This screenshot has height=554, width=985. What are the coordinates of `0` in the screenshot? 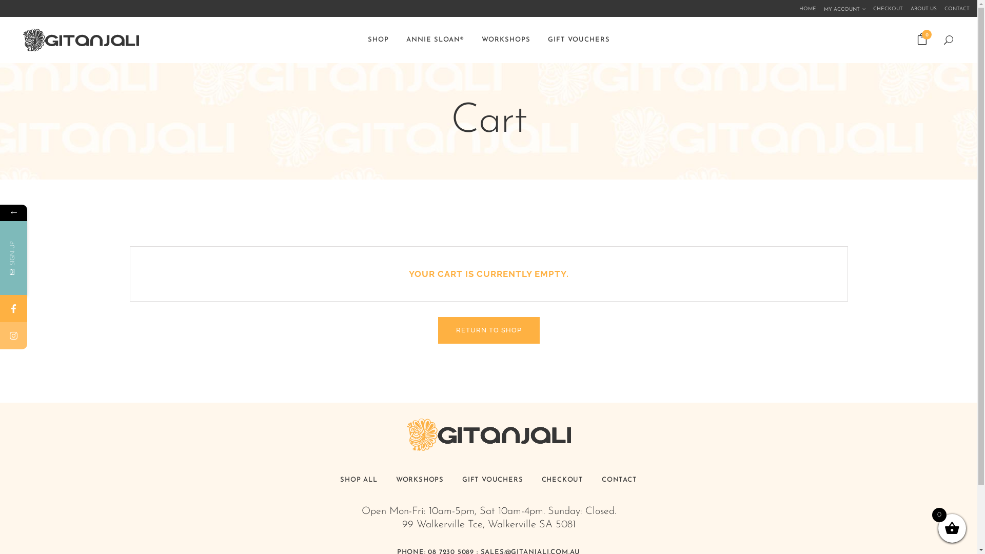 It's located at (922, 40).